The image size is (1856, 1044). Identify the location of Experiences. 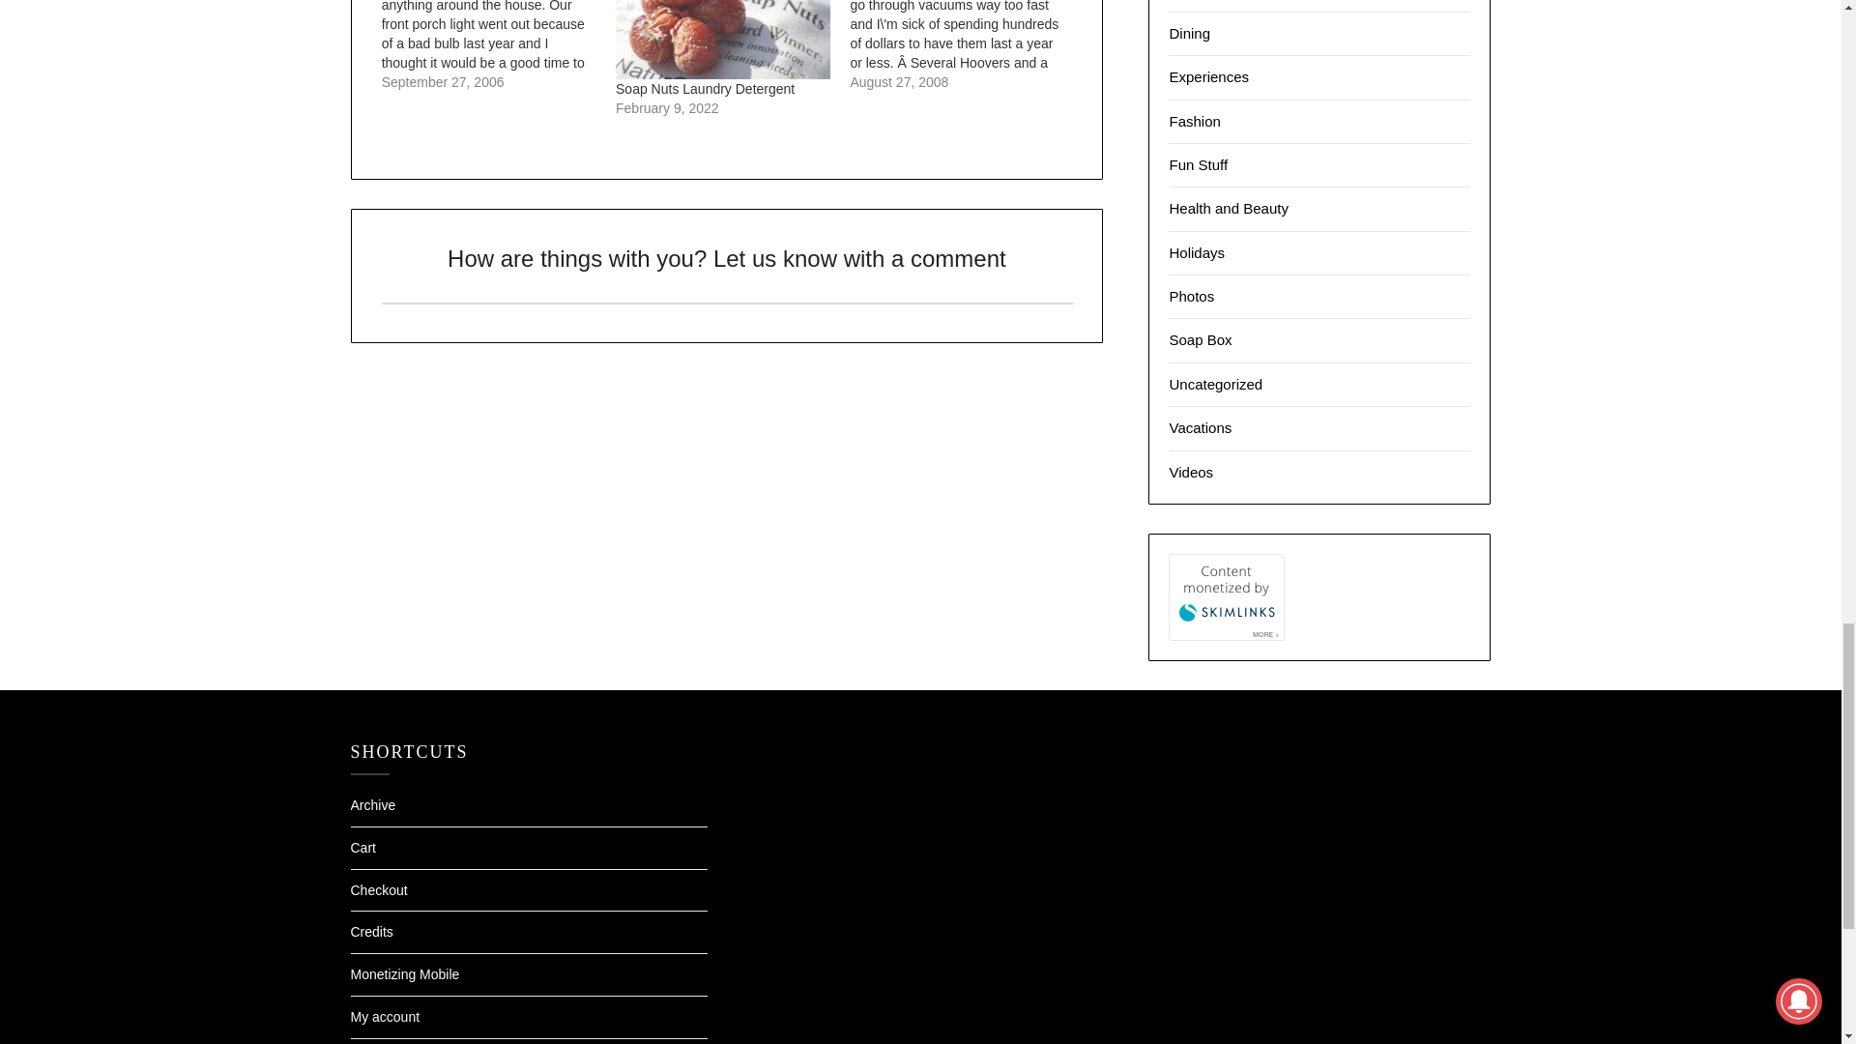
(1208, 76).